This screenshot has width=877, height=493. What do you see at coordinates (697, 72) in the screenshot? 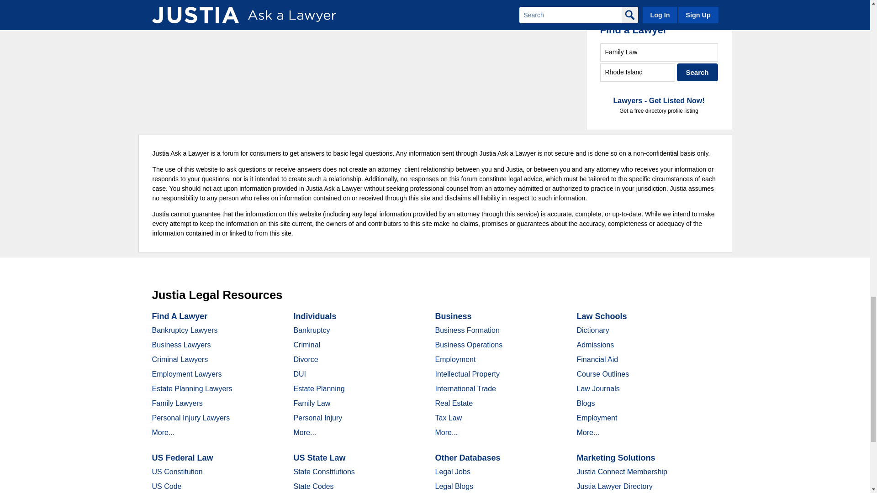
I see `Search` at bounding box center [697, 72].